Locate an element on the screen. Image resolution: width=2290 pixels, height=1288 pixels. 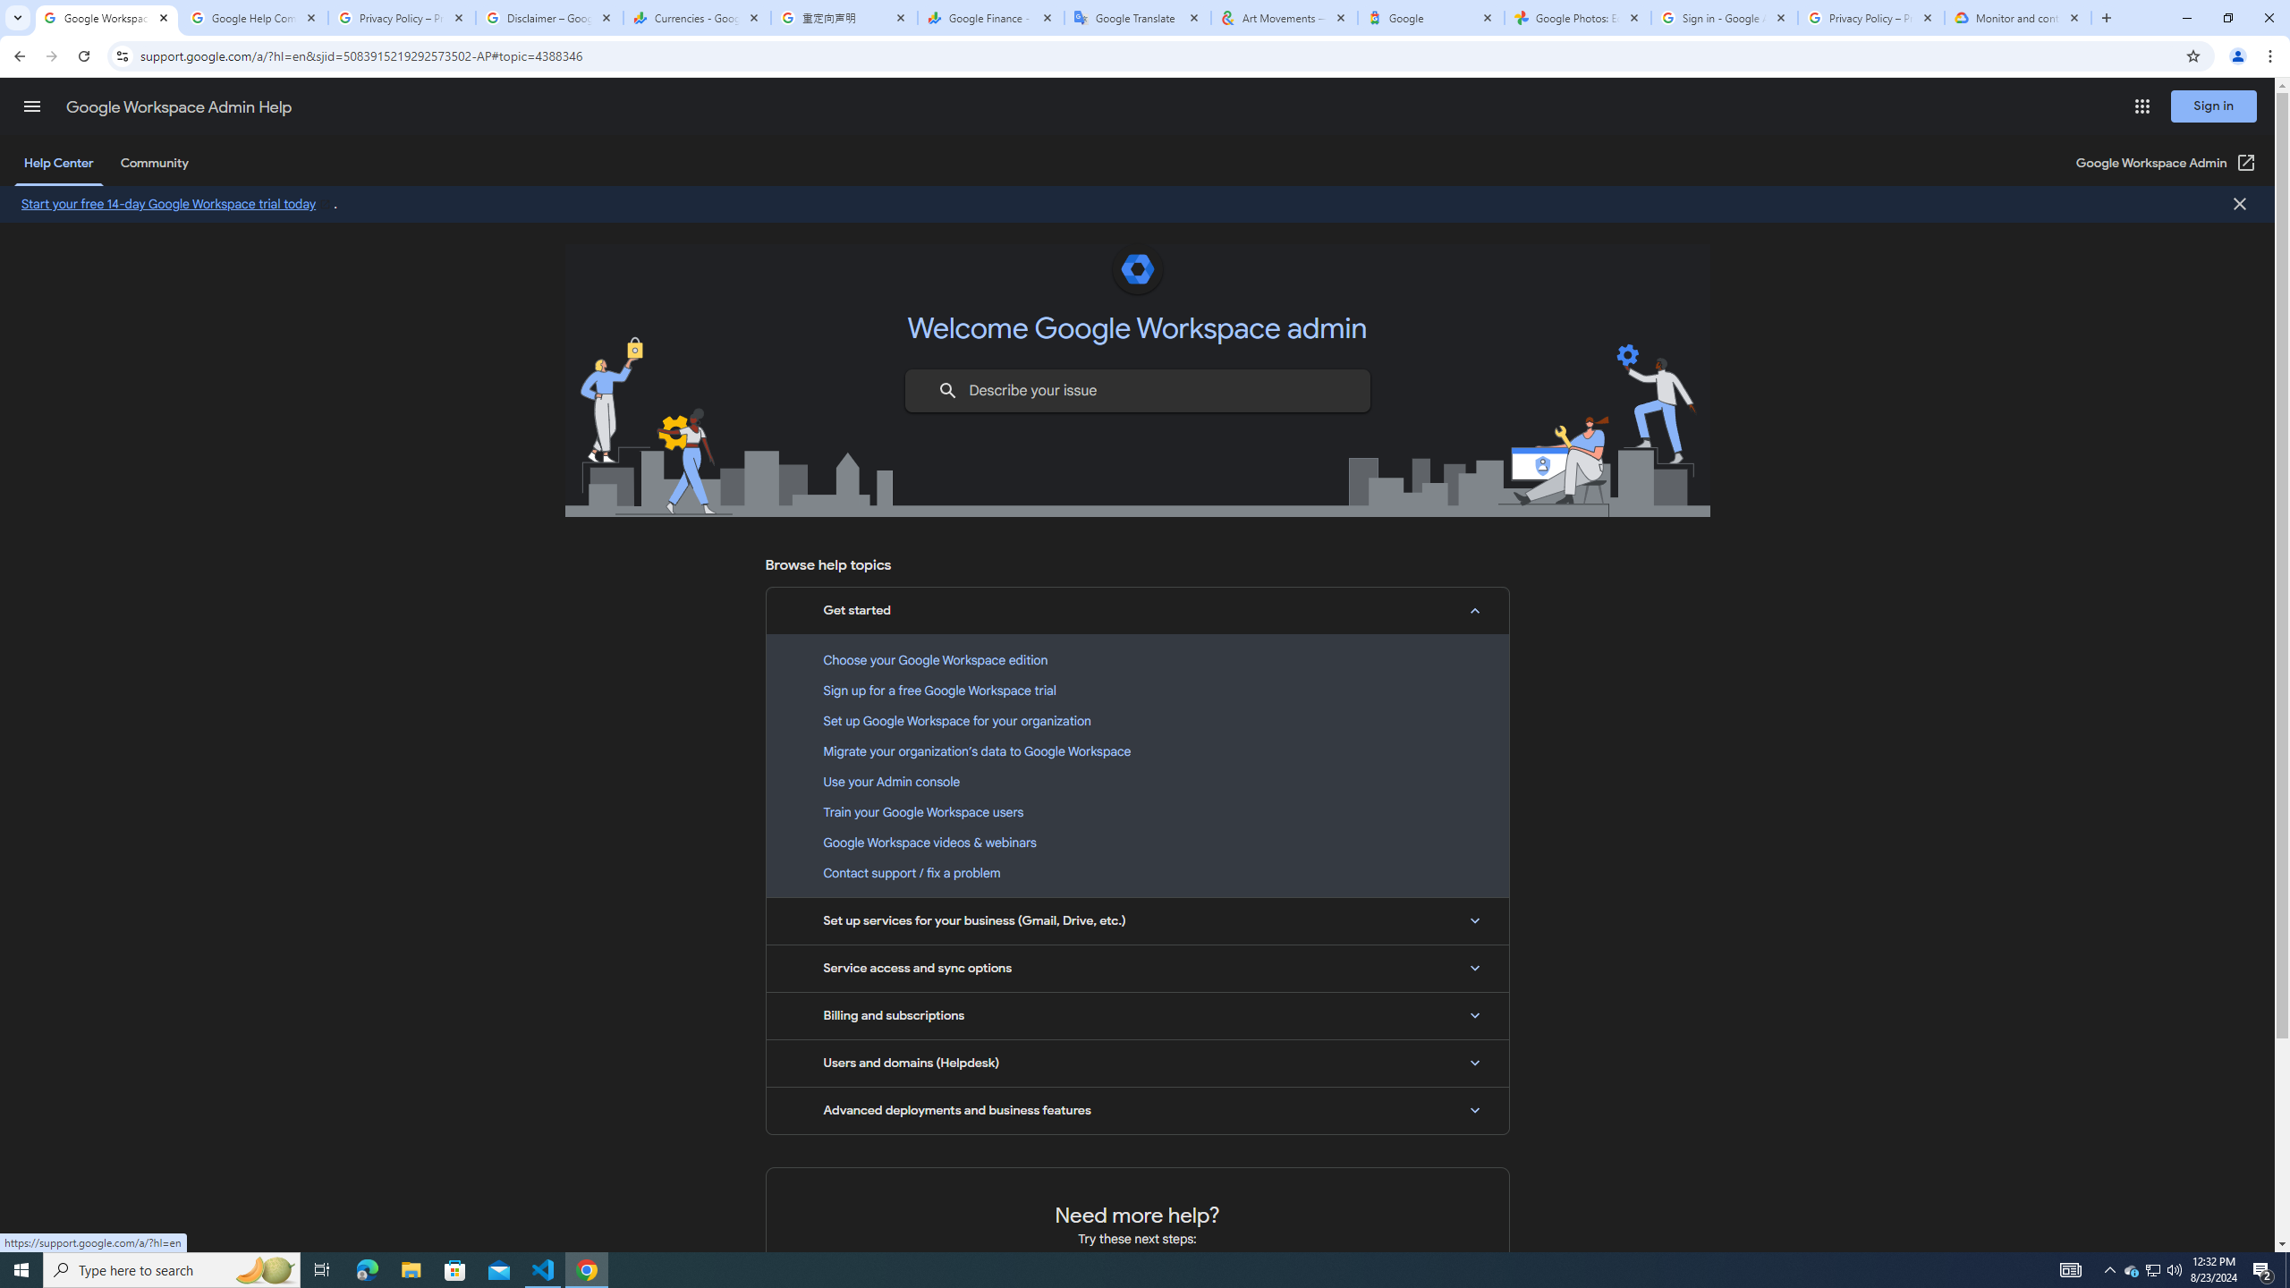
Google is located at coordinates (1431, 18).